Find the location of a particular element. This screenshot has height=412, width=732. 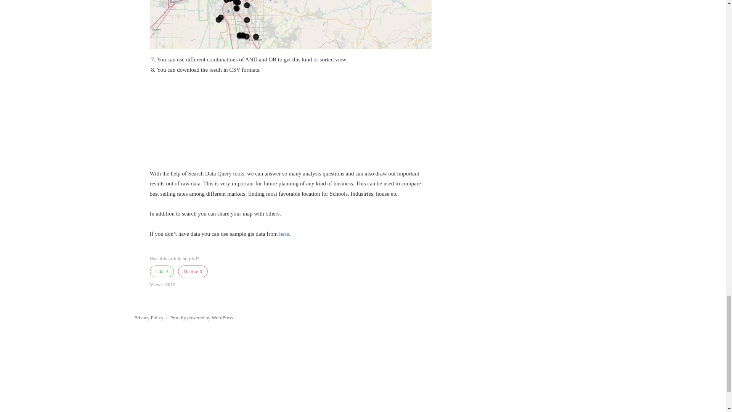

here is located at coordinates (284, 233).